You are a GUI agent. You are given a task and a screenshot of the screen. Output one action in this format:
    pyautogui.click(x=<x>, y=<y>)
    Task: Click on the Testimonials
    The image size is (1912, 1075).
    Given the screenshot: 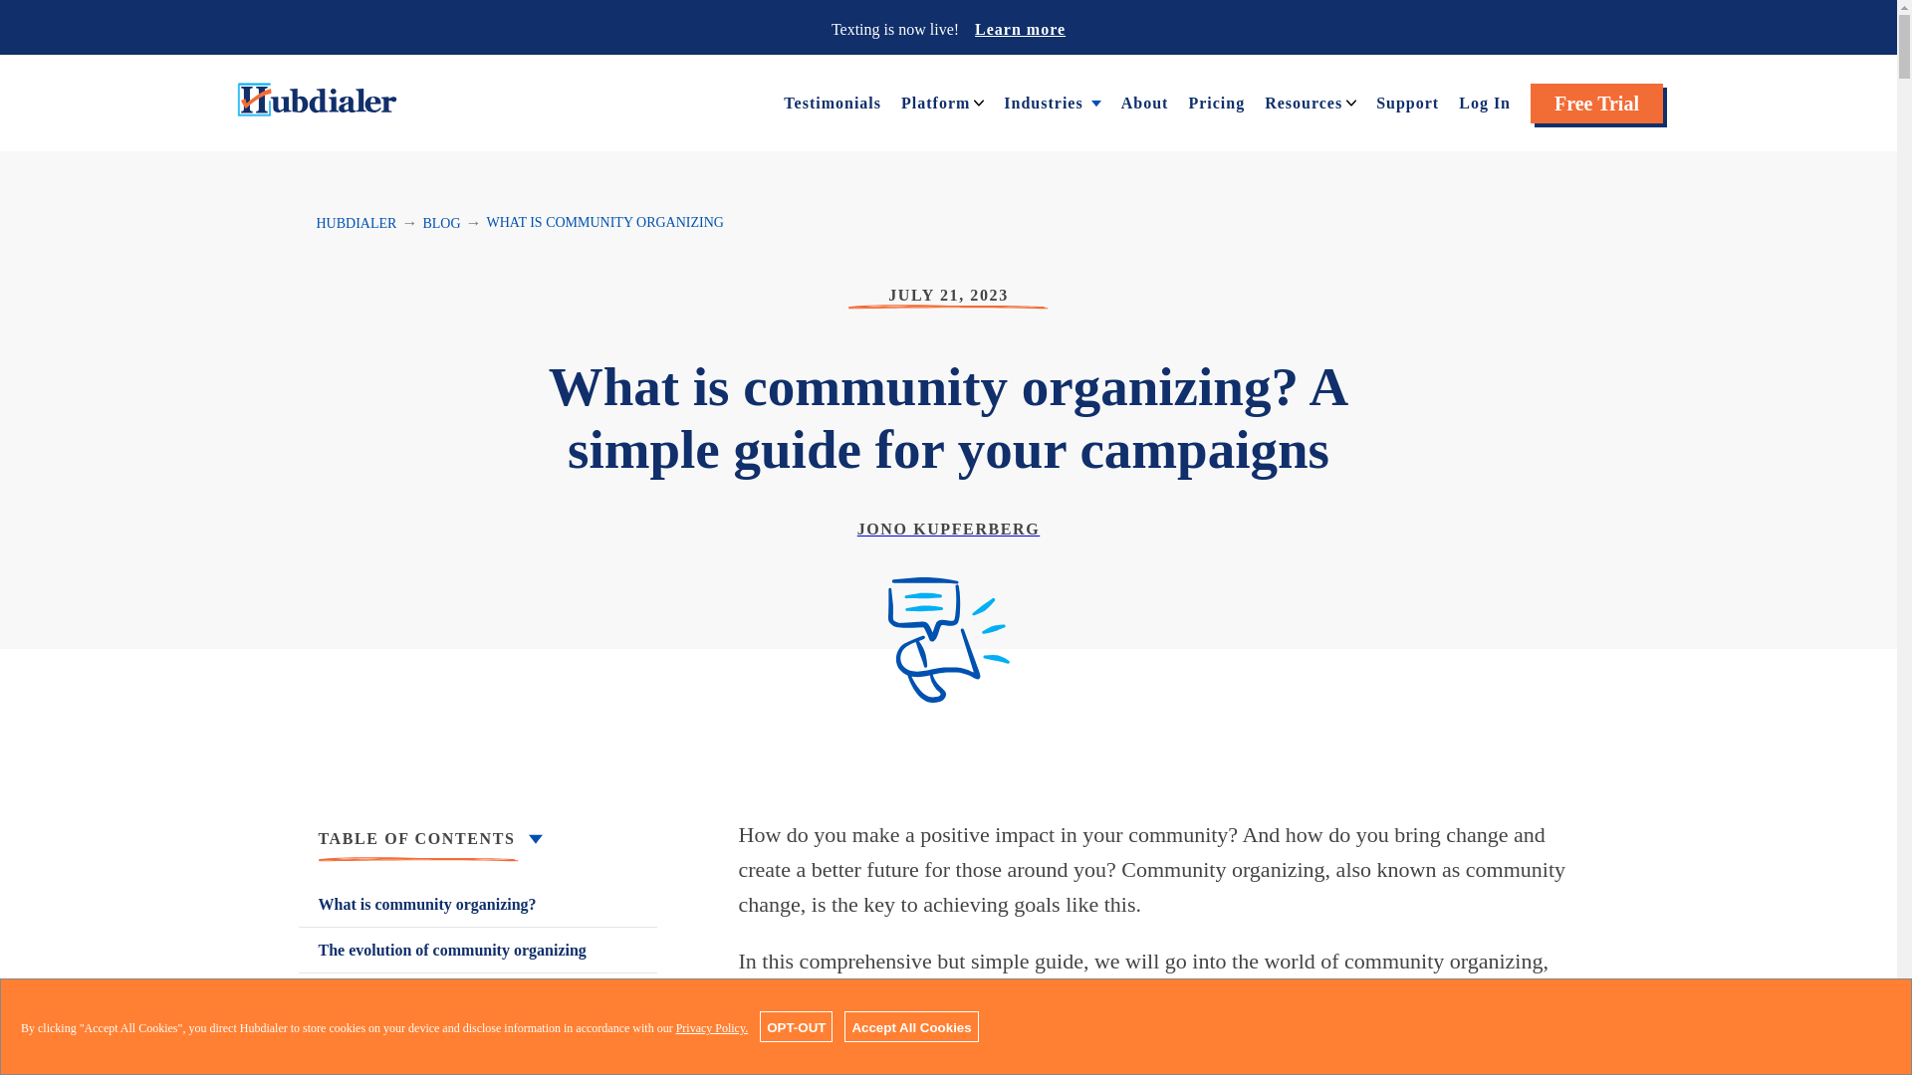 What is the action you would take?
    pyautogui.click(x=833, y=102)
    